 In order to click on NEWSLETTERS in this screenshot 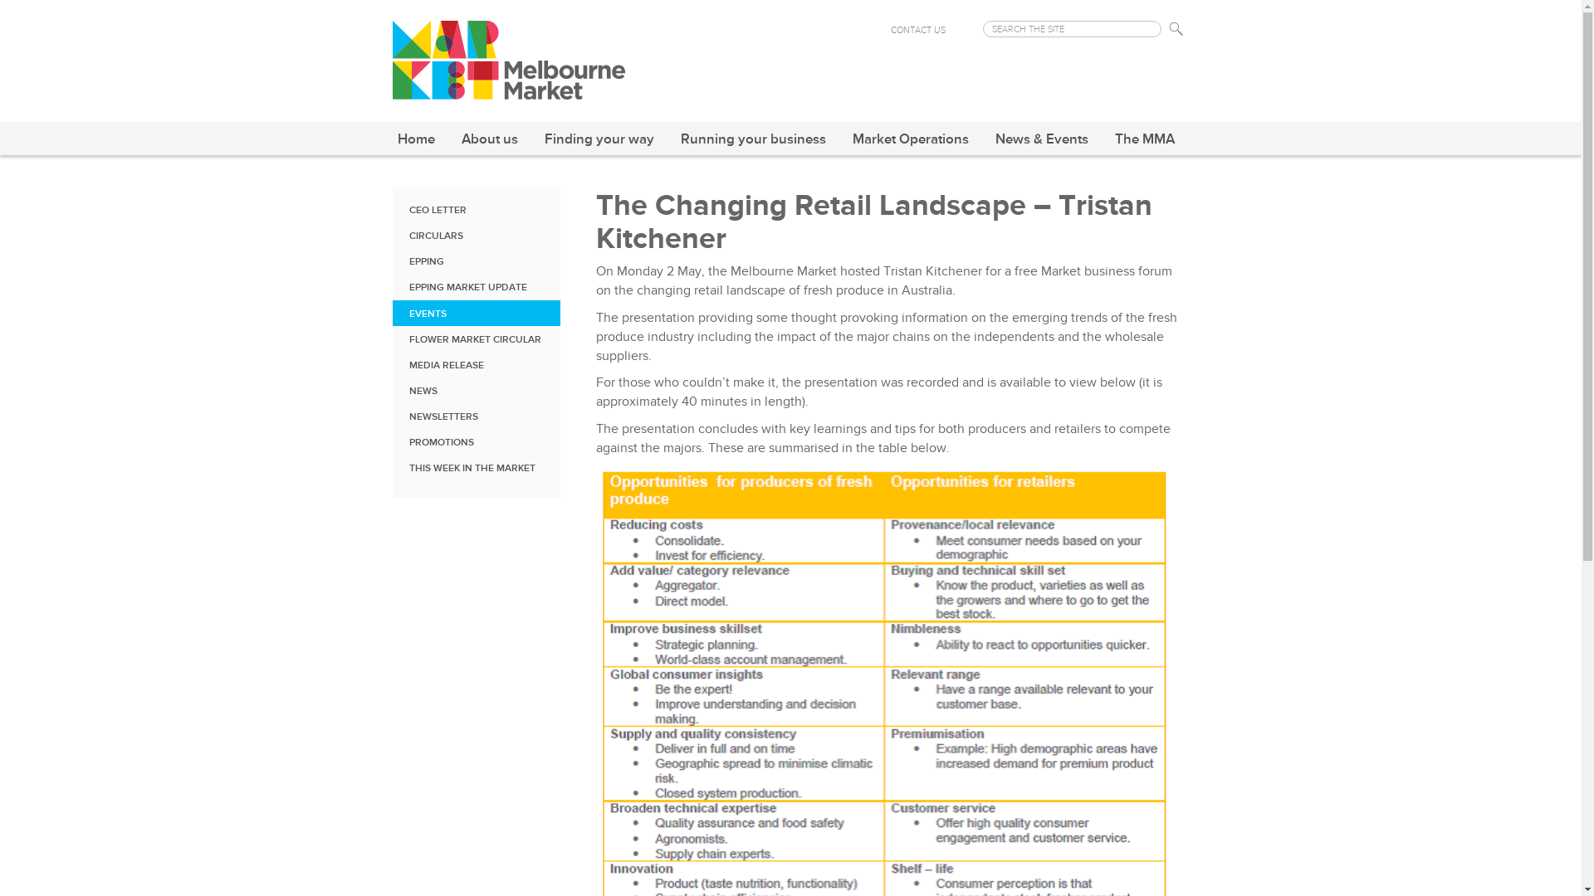, I will do `click(477, 416)`.